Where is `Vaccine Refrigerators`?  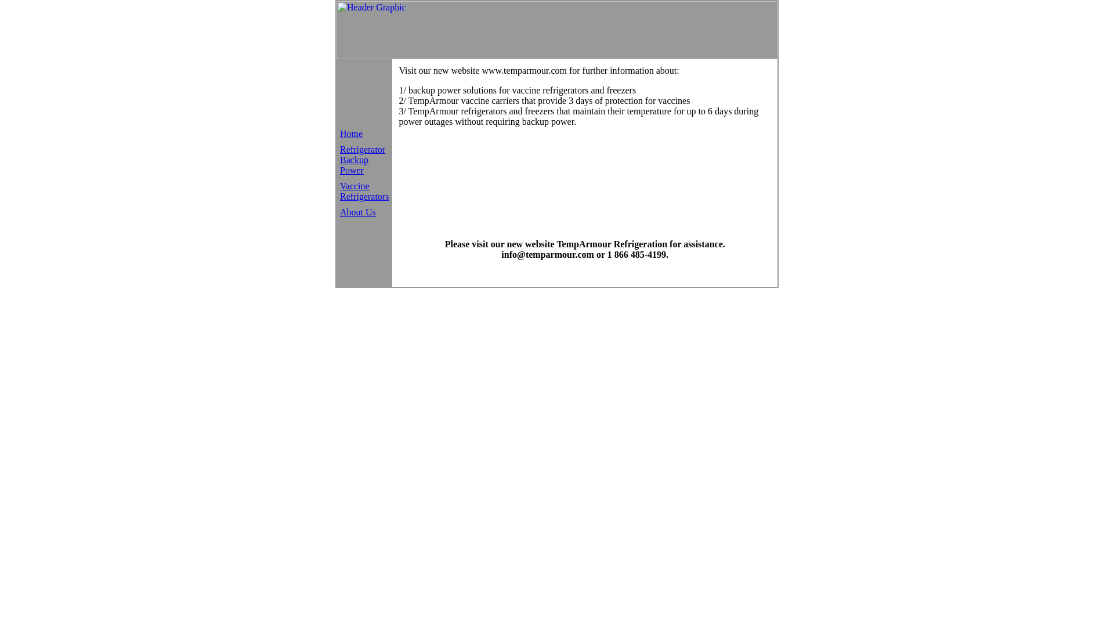 Vaccine Refrigerators is located at coordinates (364, 191).